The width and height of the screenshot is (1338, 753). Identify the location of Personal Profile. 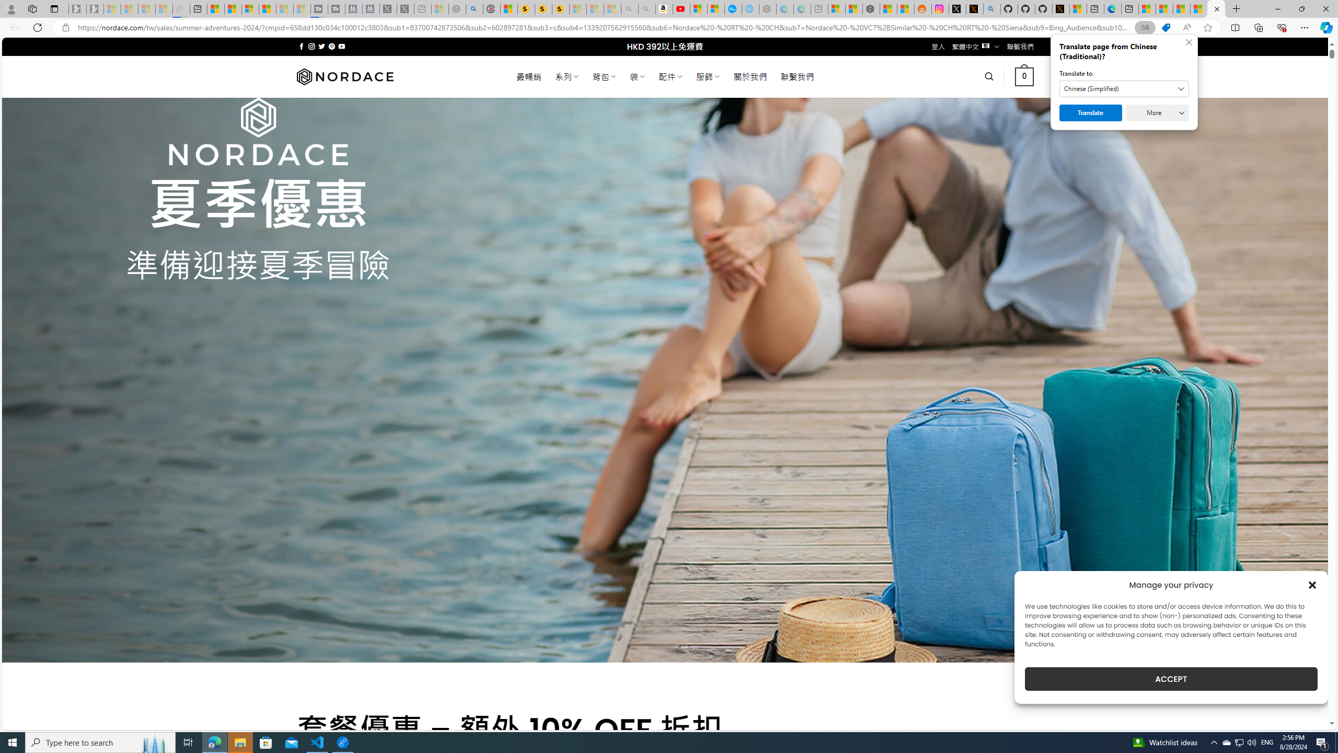
(11, 8).